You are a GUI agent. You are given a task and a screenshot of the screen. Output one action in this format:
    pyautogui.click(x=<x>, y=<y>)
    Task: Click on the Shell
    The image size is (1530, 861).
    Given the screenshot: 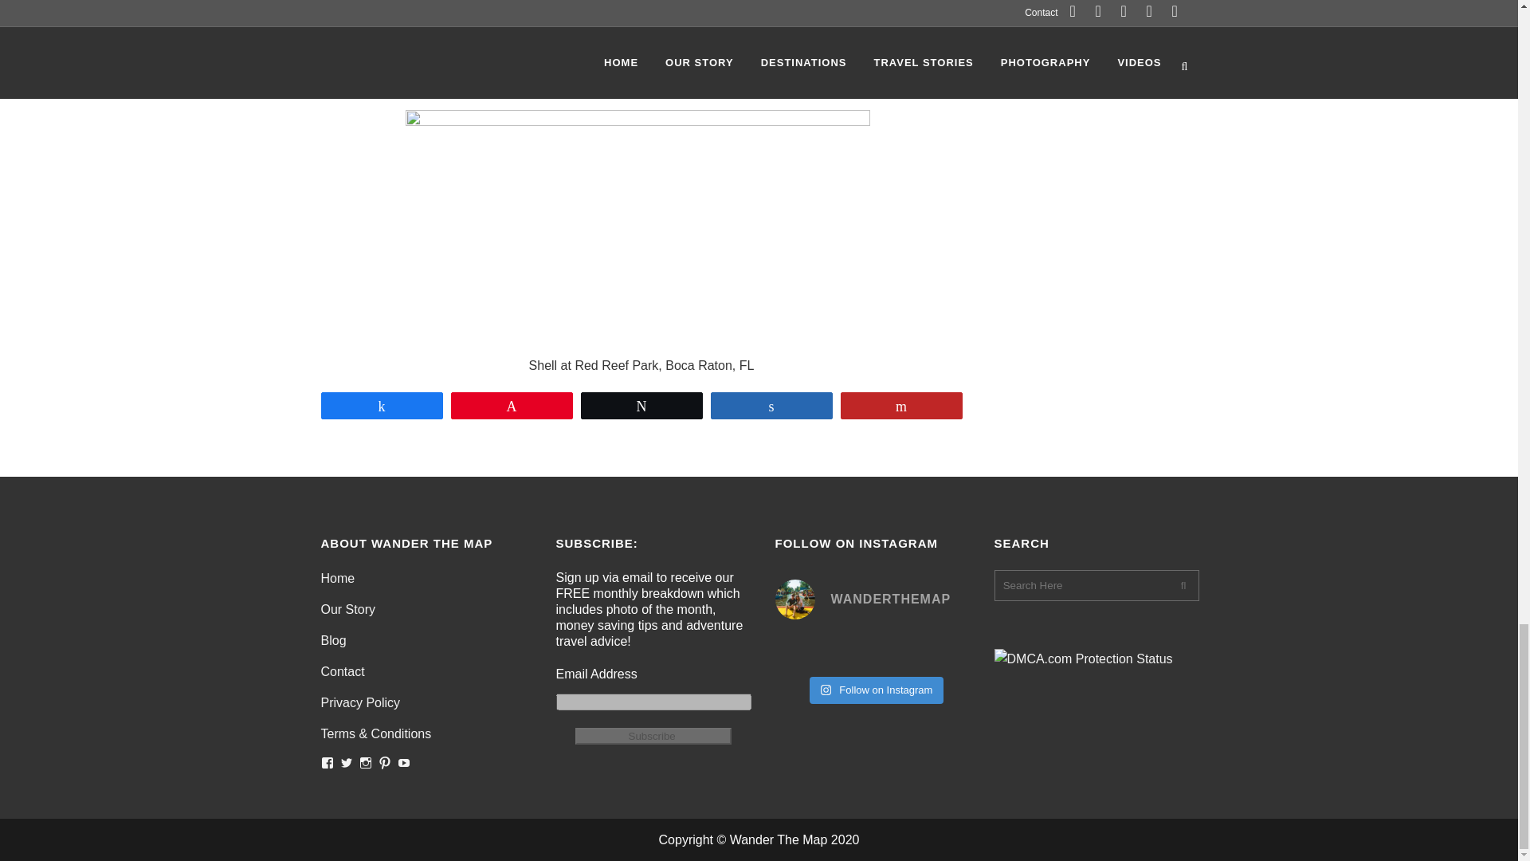 What is the action you would take?
    pyautogui.click(x=637, y=233)
    